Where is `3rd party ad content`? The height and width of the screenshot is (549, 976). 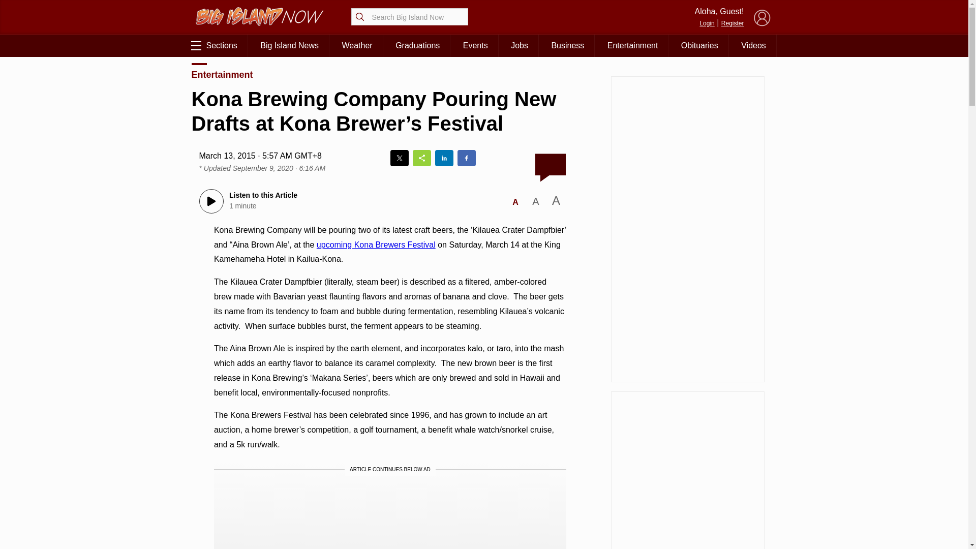 3rd party ad content is located at coordinates (389, 516).